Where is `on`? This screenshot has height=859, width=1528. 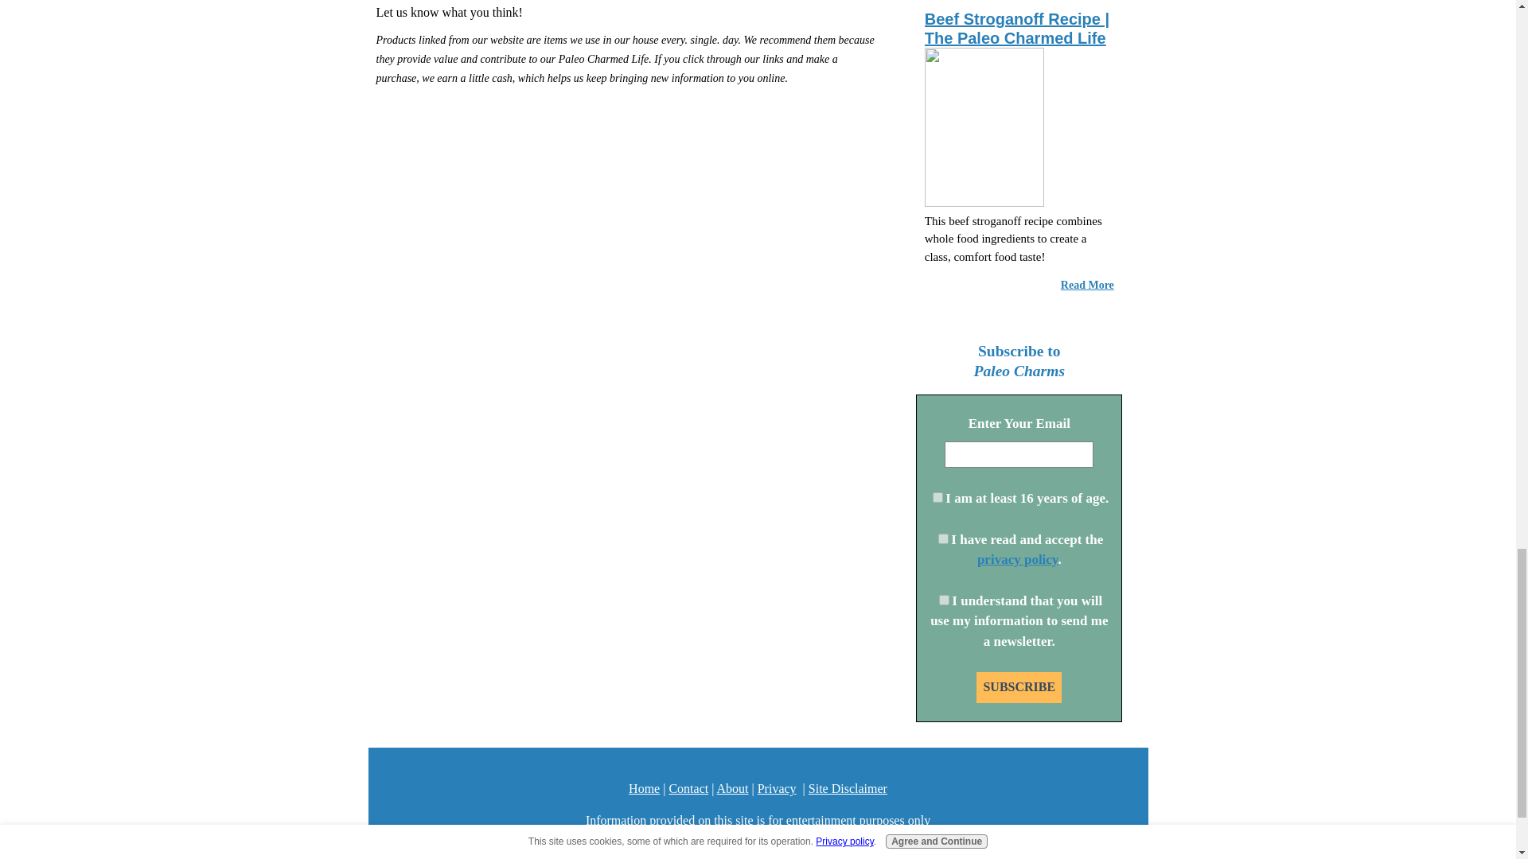 on is located at coordinates (937, 496).